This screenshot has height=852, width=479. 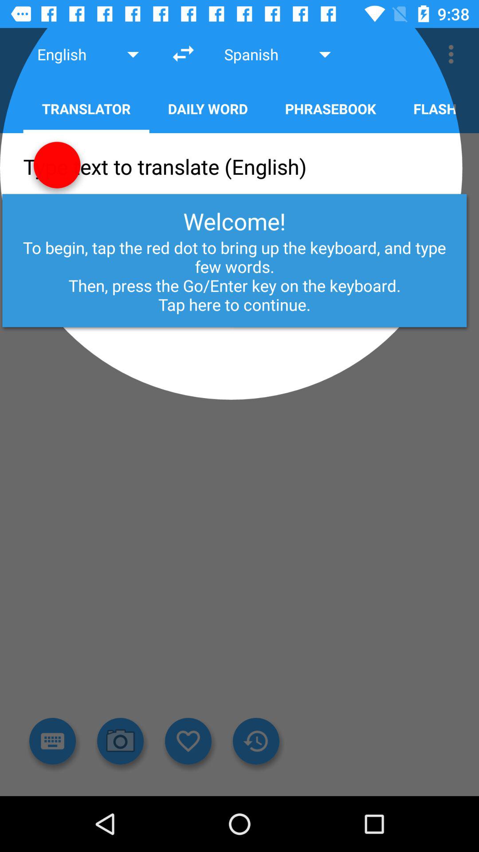 I want to click on click on english above translator, so click(x=90, y=54).